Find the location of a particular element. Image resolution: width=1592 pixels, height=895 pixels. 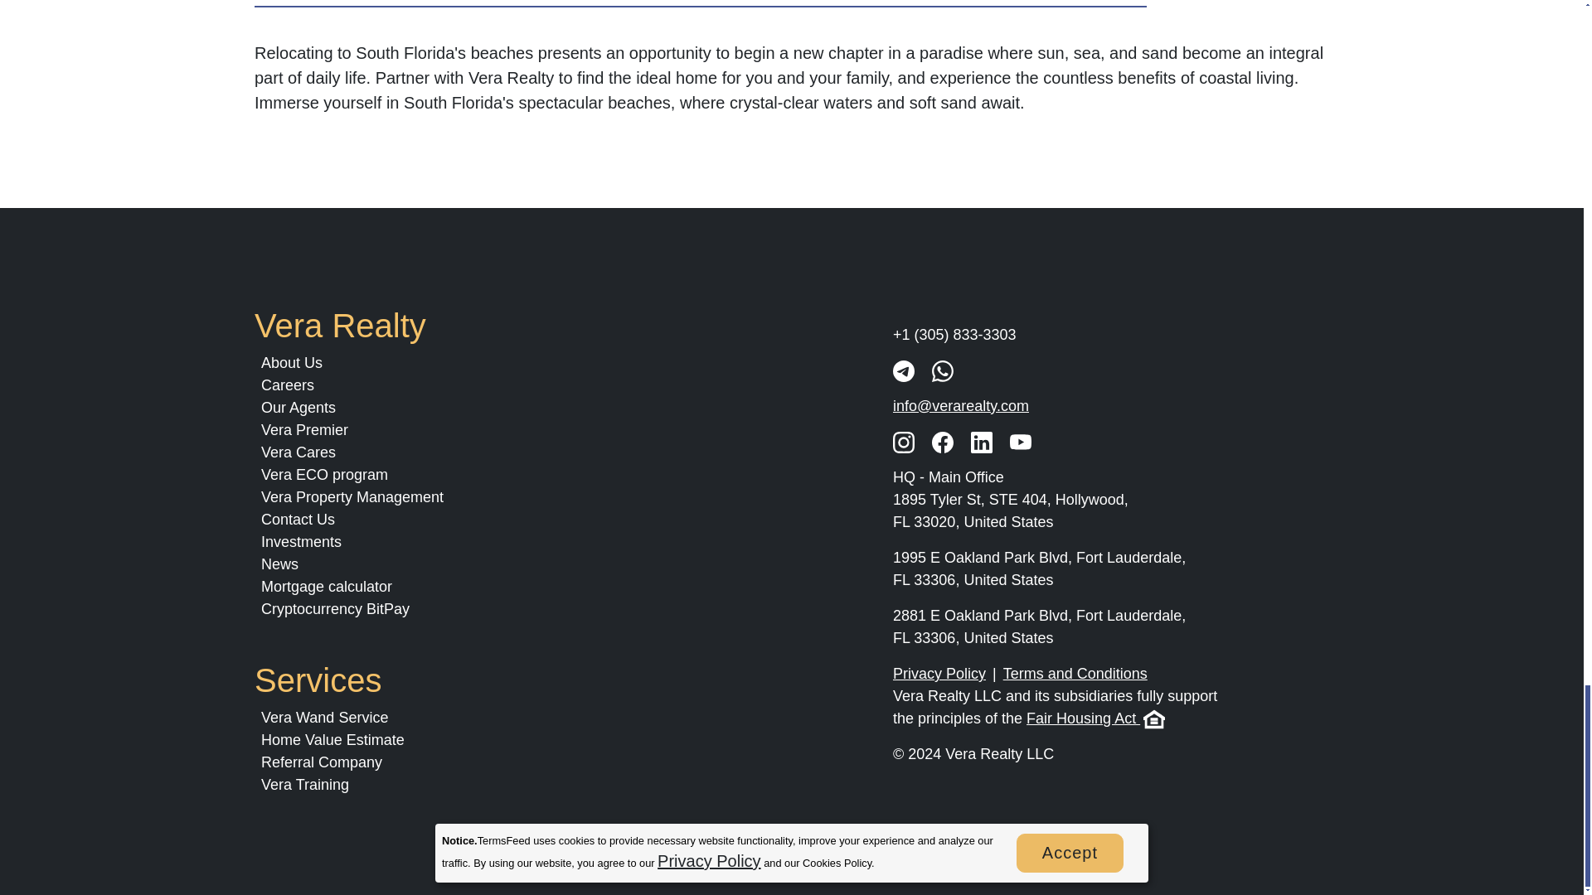

Contact Us is located at coordinates (297, 519).